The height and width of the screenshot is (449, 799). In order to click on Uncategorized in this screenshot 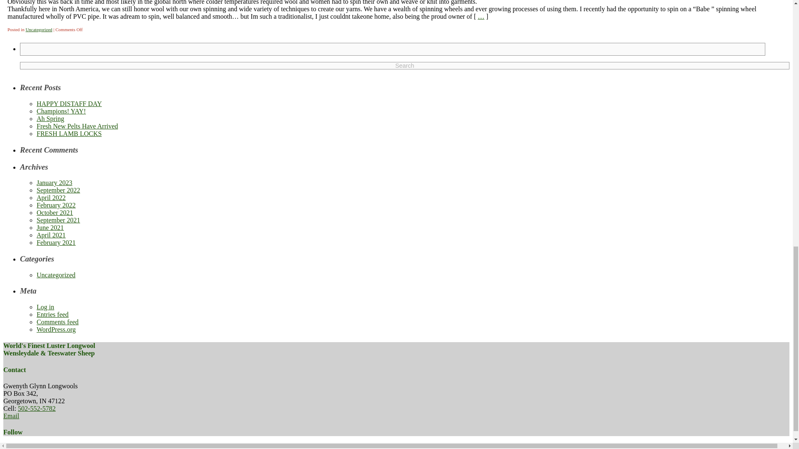, I will do `click(56, 275)`.